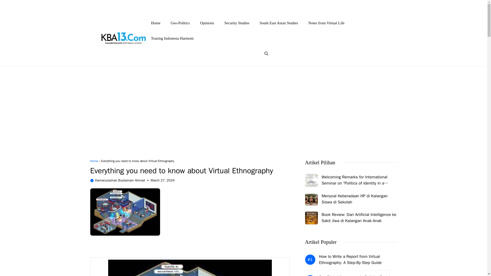 This screenshot has width=491, height=276. Describe the element at coordinates (382, 5) in the screenshot. I see `Literasi` at that location.